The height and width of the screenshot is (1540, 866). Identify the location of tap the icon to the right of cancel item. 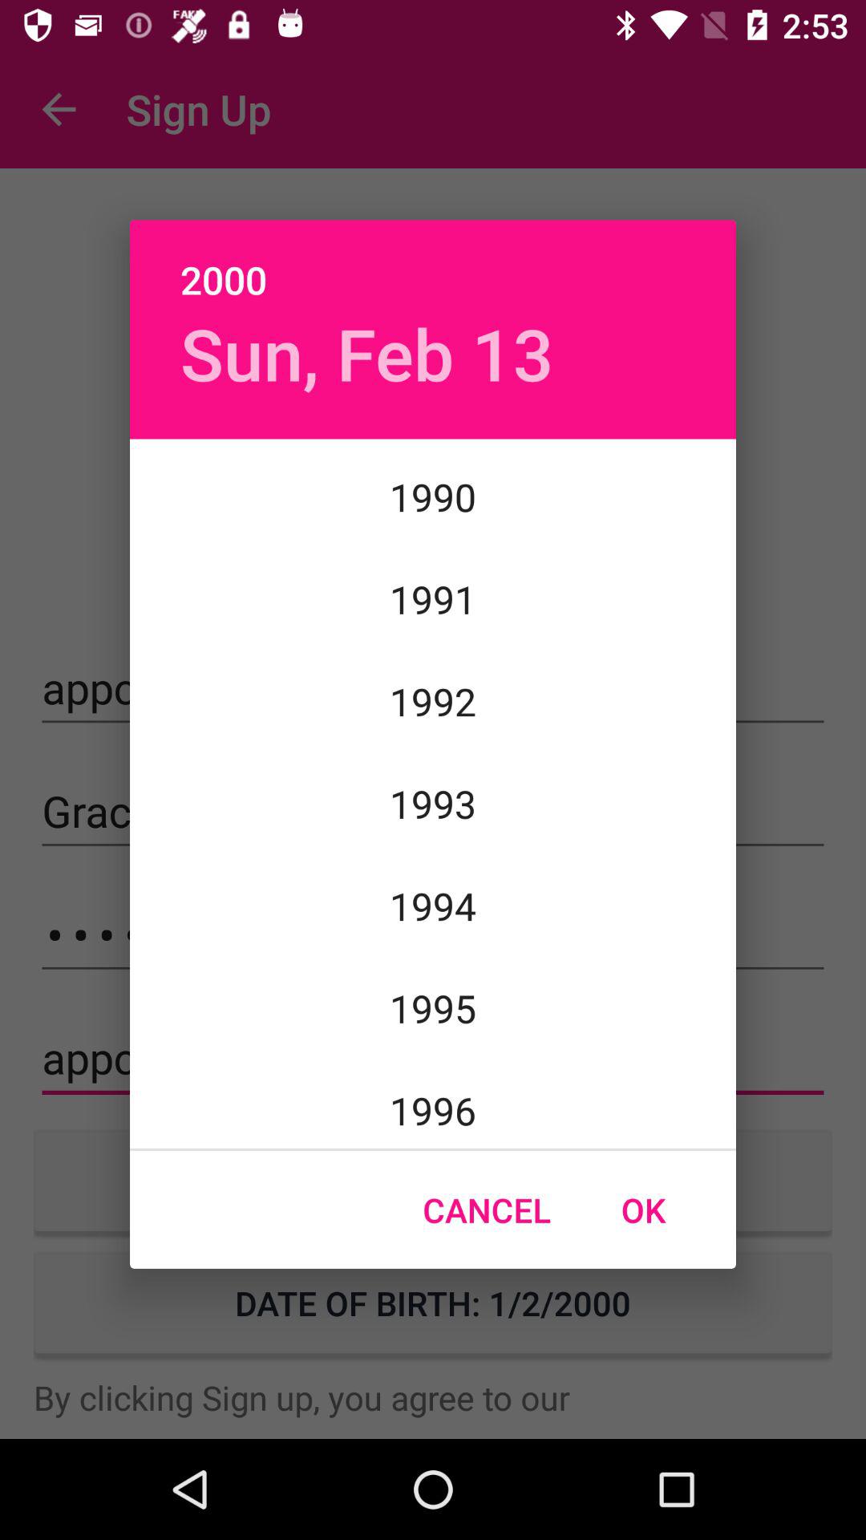
(643, 1210).